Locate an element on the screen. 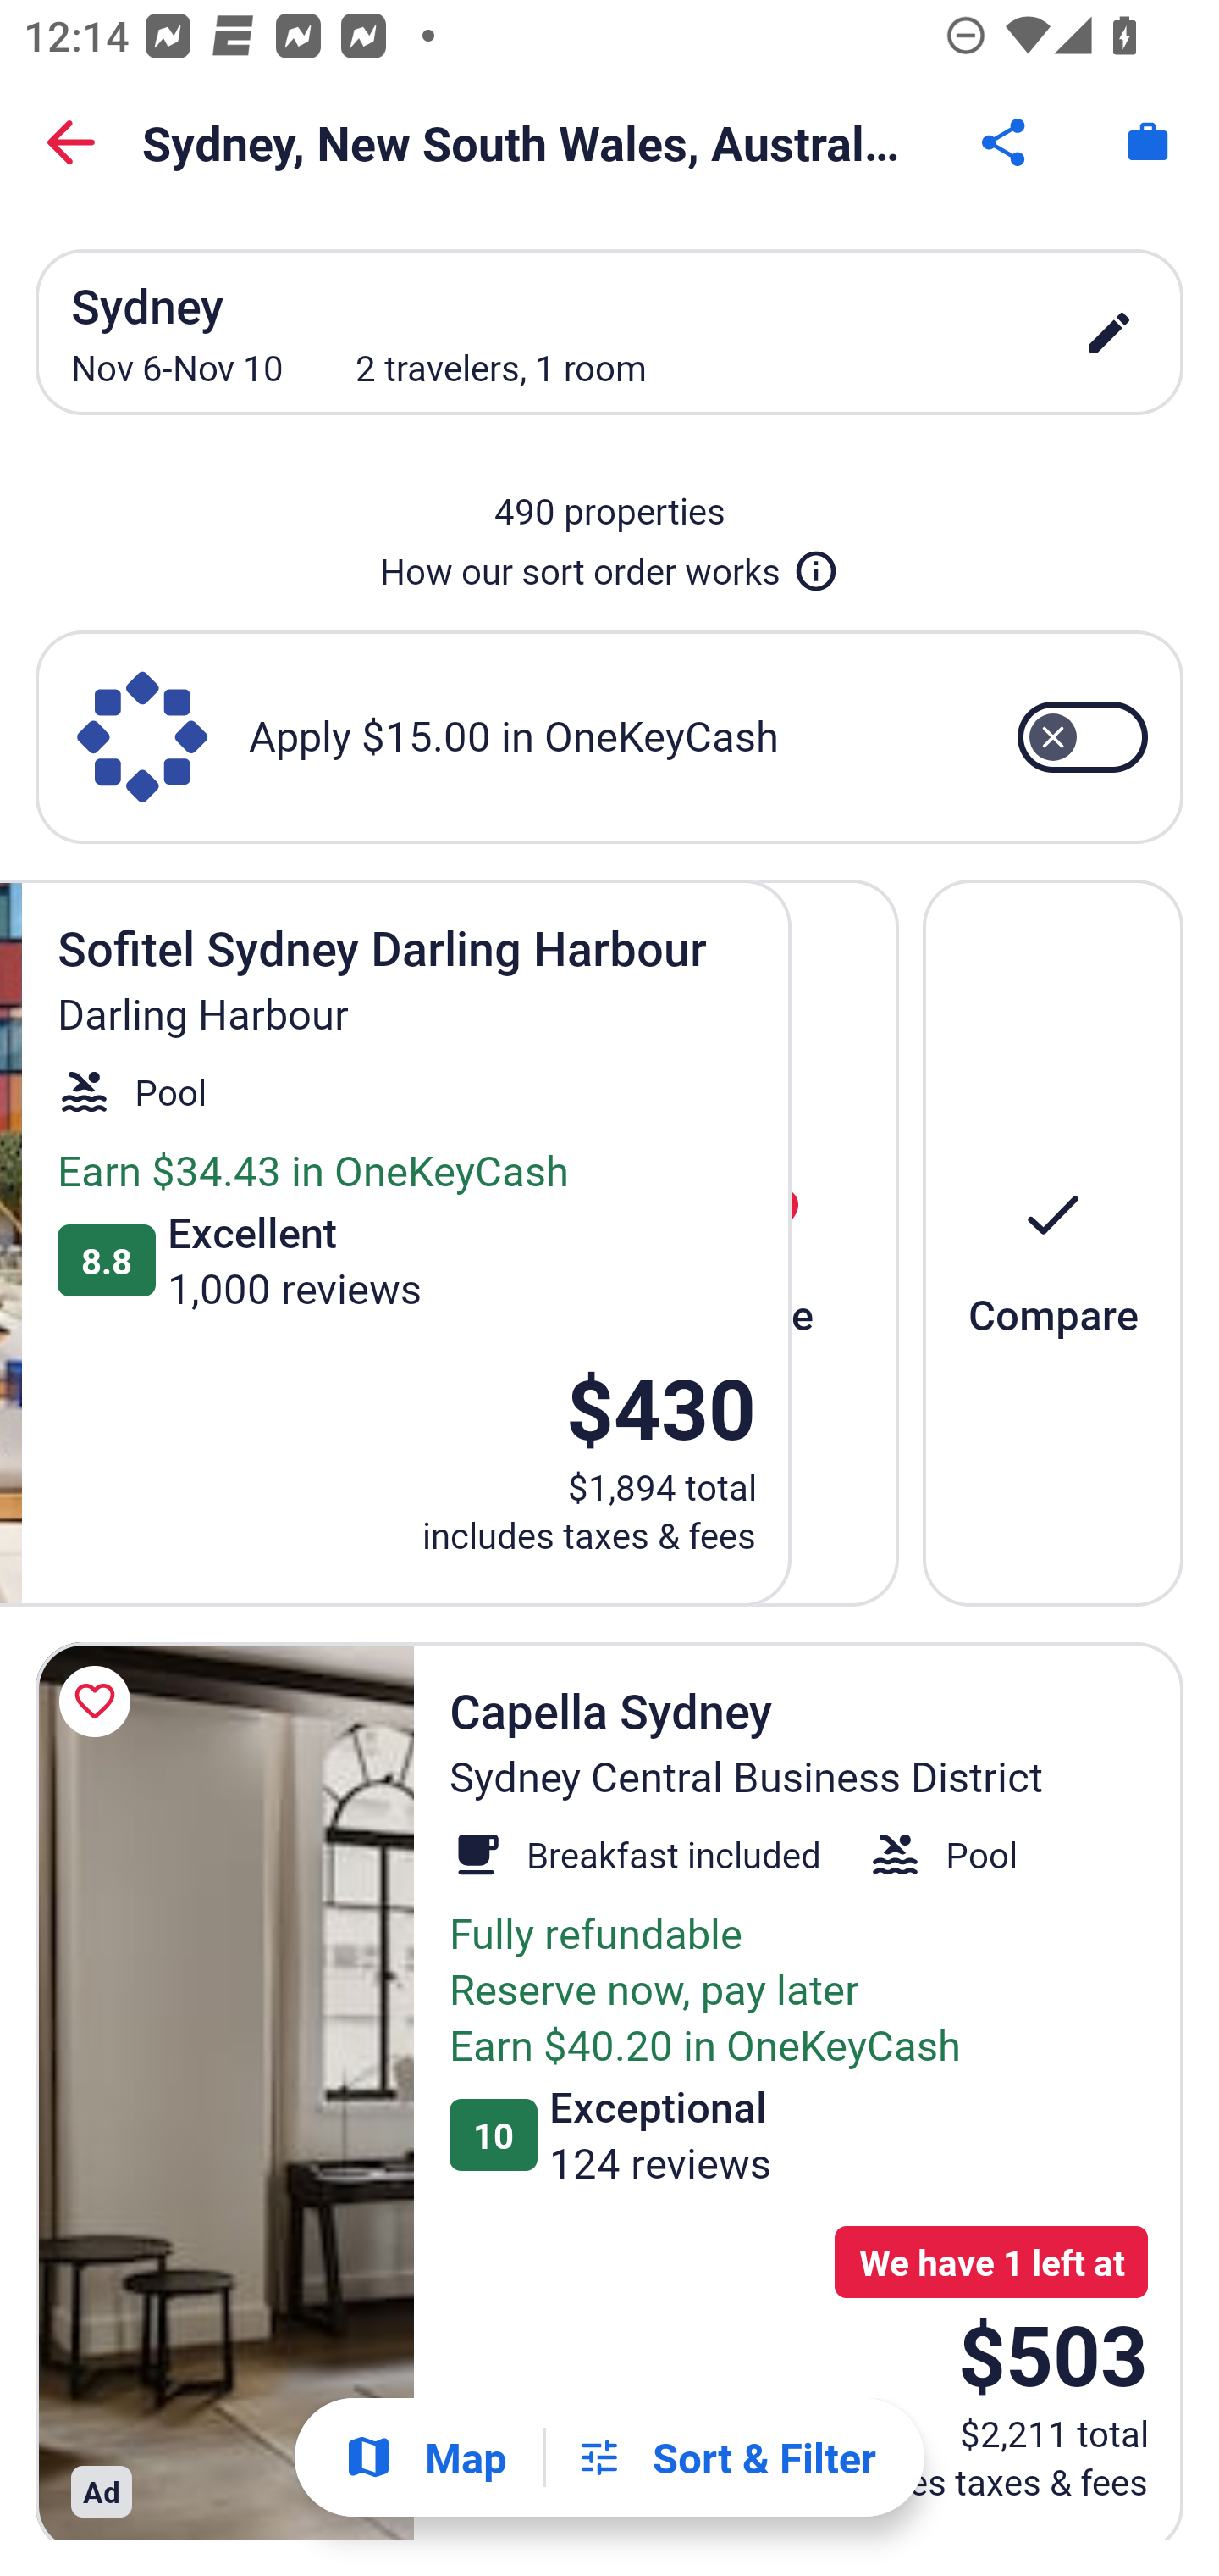 The width and height of the screenshot is (1219, 2576). Trips. Button is located at coordinates (1148, 142).